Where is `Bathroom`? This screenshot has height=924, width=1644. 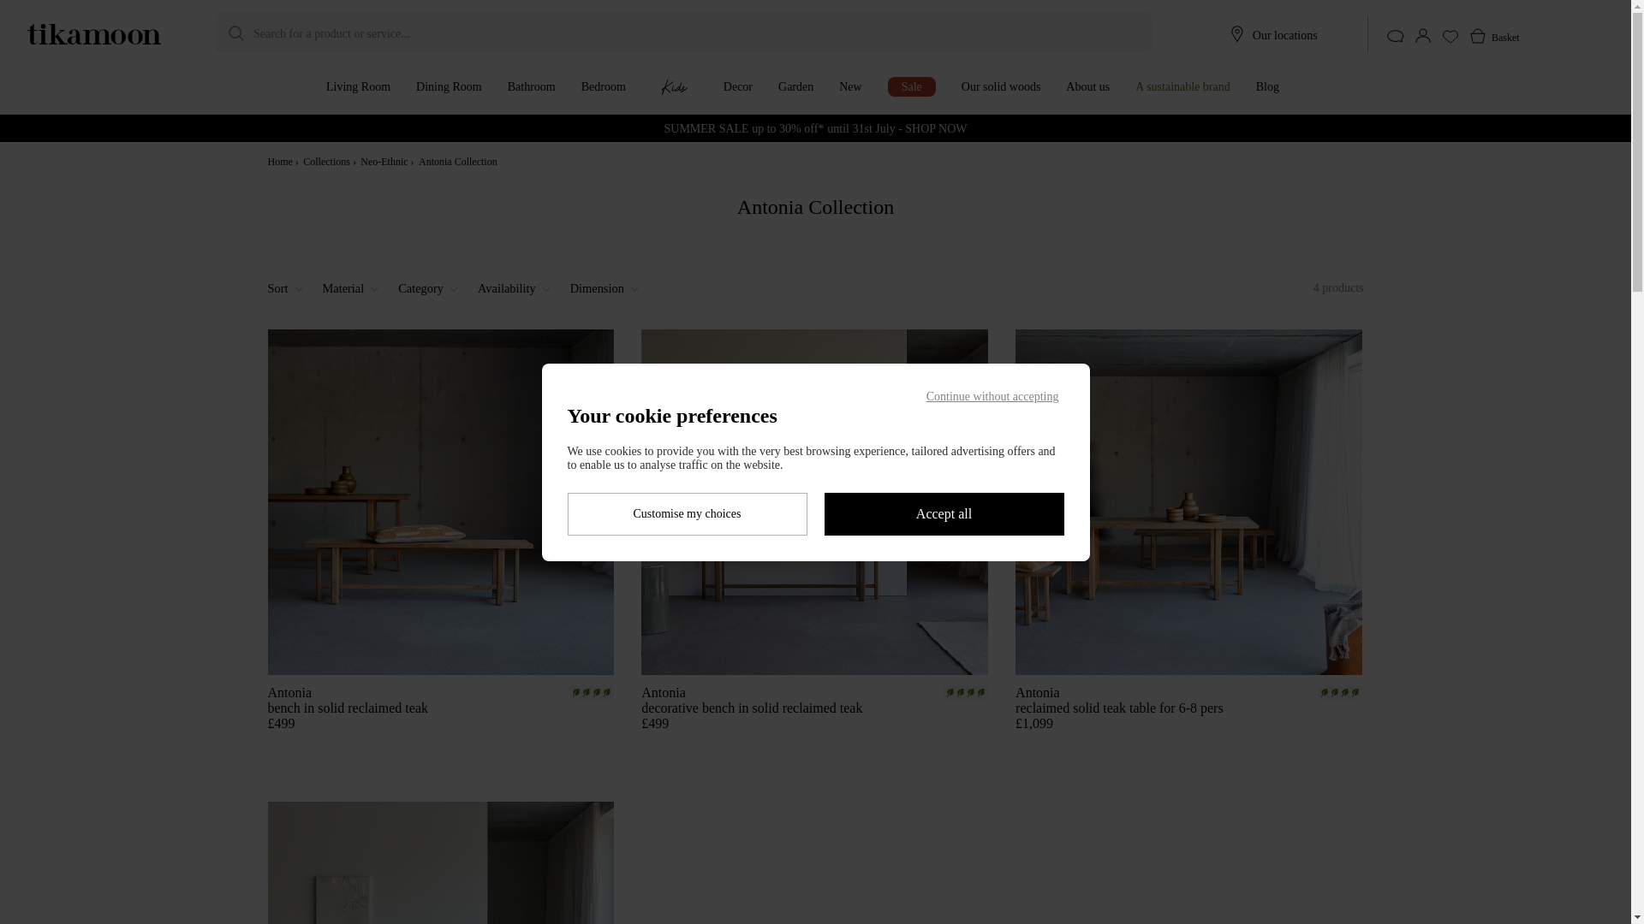 Bathroom is located at coordinates (531, 86).